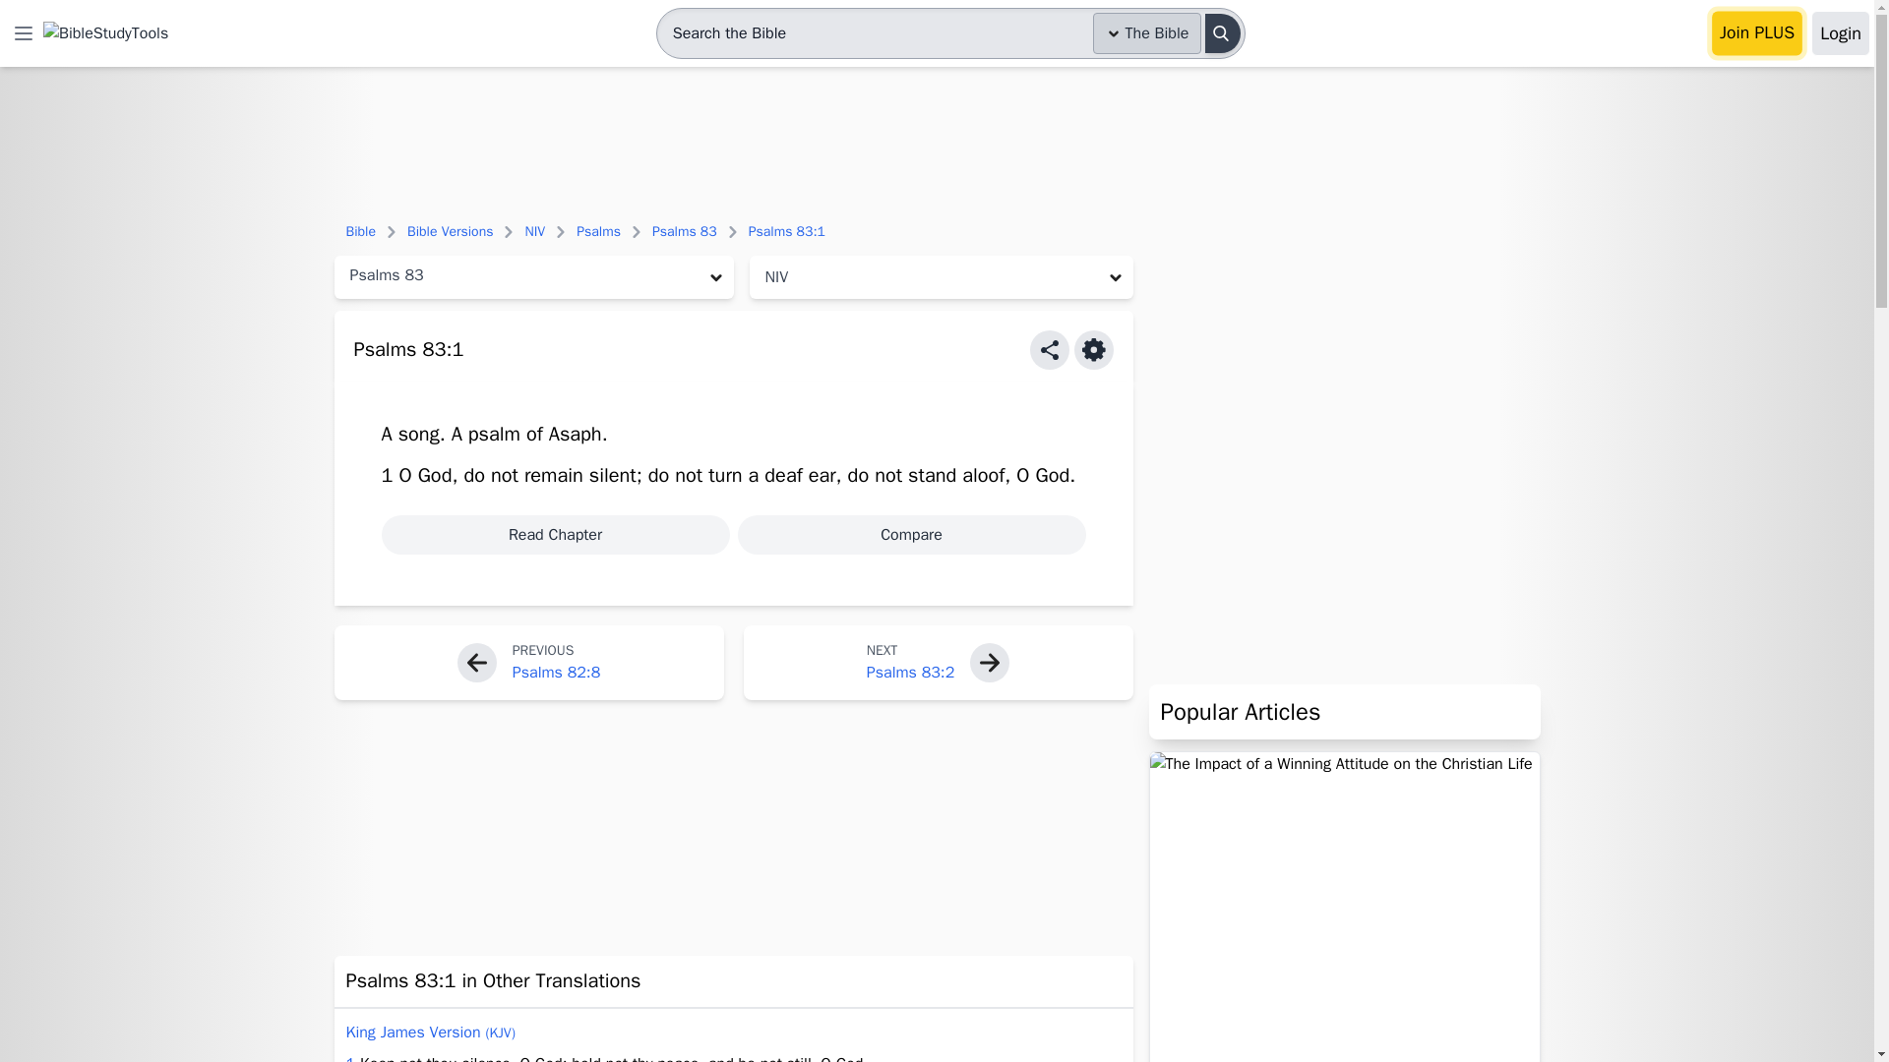 The height and width of the screenshot is (1062, 1889). What do you see at coordinates (1147, 33) in the screenshot?
I see `The Bible` at bounding box center [1147, 33].